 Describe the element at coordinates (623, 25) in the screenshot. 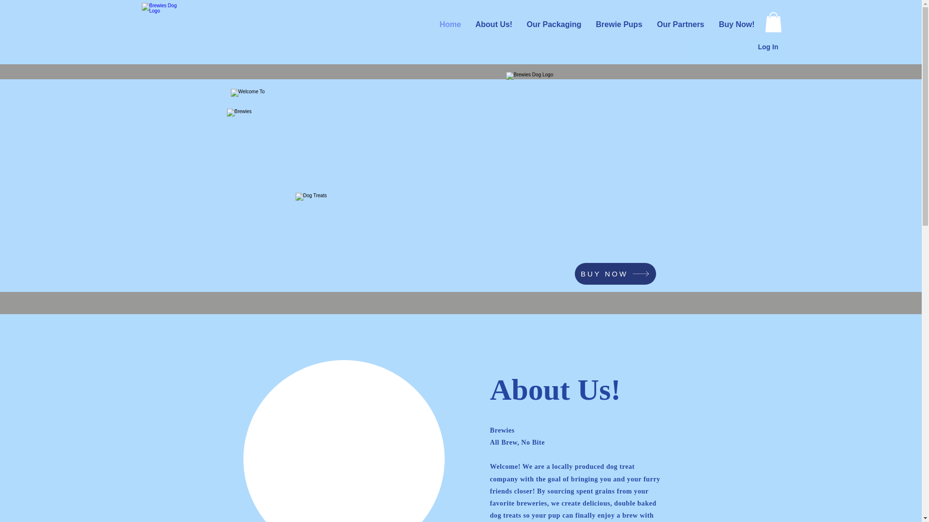

I see `Brewie Pups` at that location.